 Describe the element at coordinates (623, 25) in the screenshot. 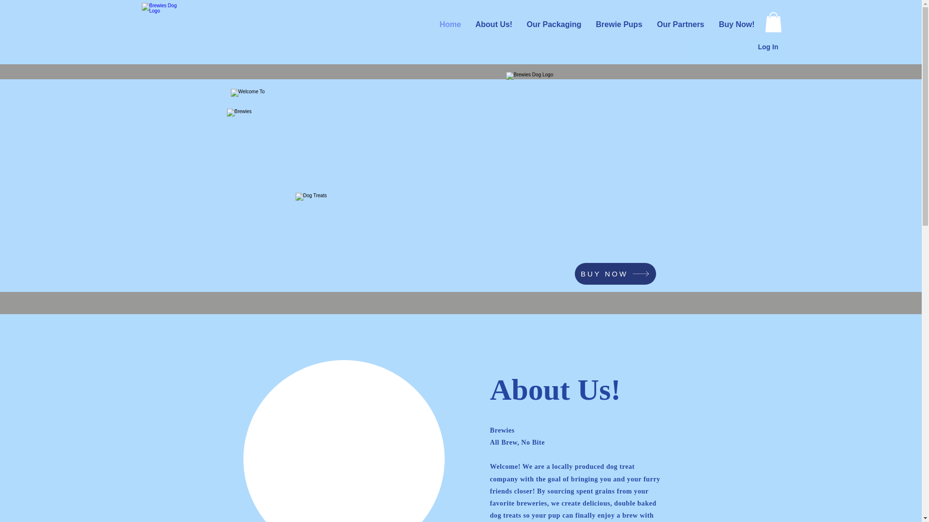

I see `Brewie Pups` at that location.